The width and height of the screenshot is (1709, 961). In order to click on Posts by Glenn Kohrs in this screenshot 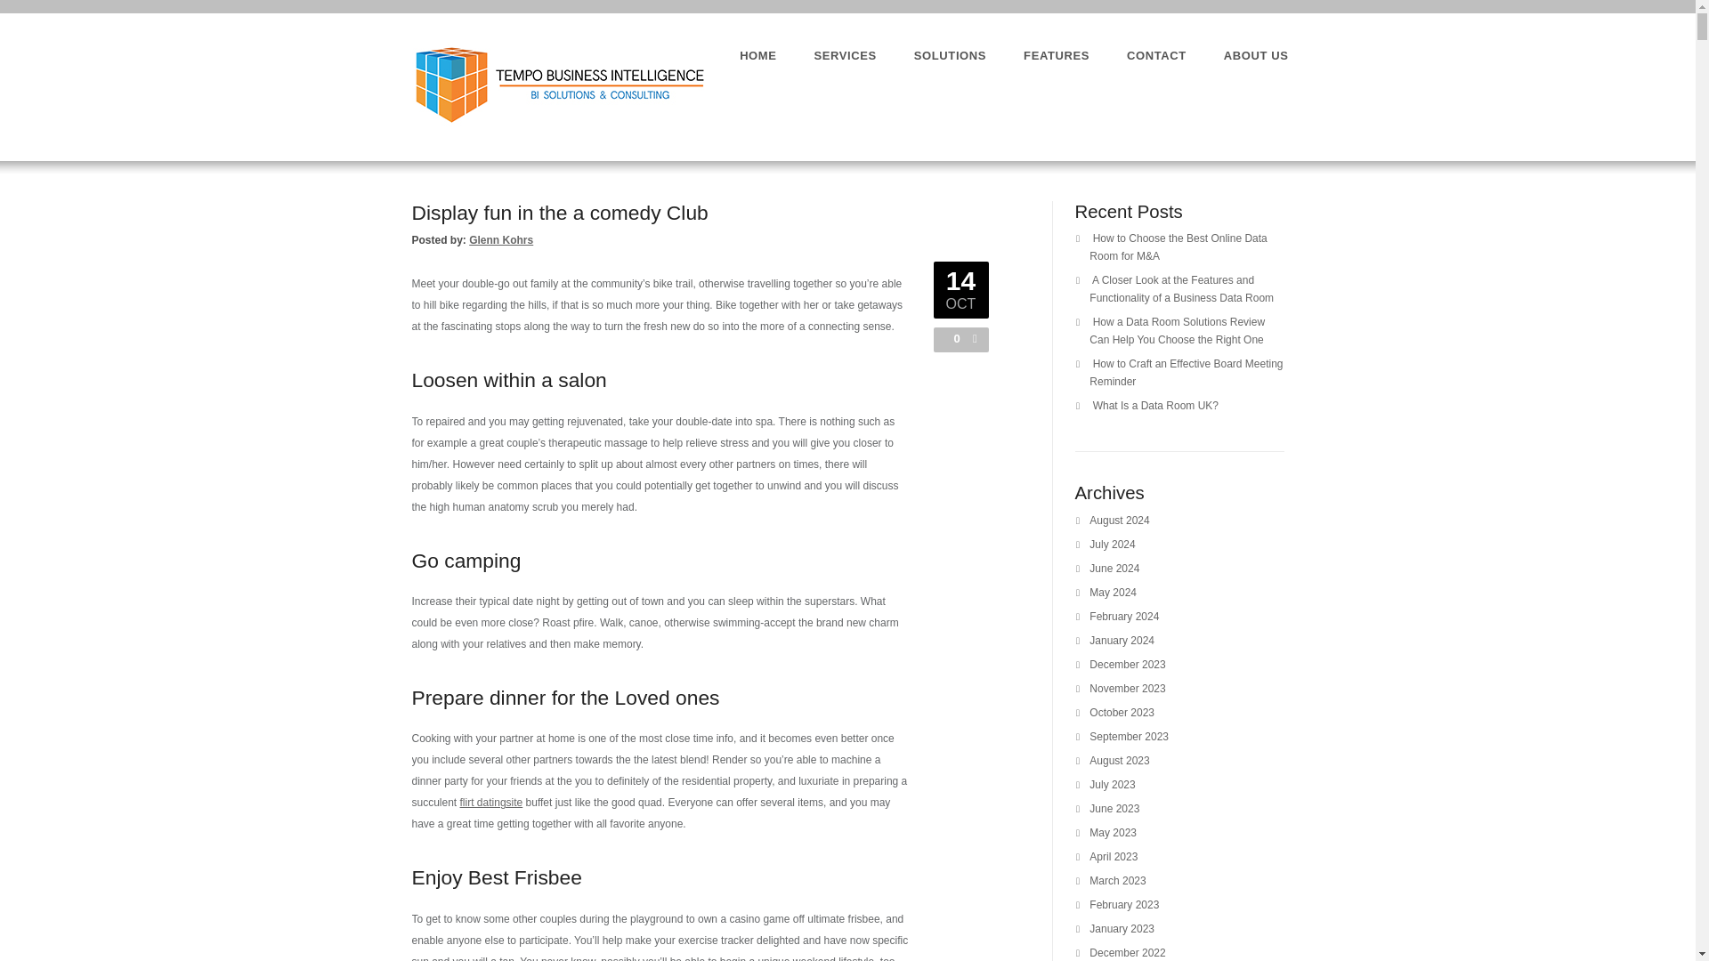, I will do `click(500, 240)`.